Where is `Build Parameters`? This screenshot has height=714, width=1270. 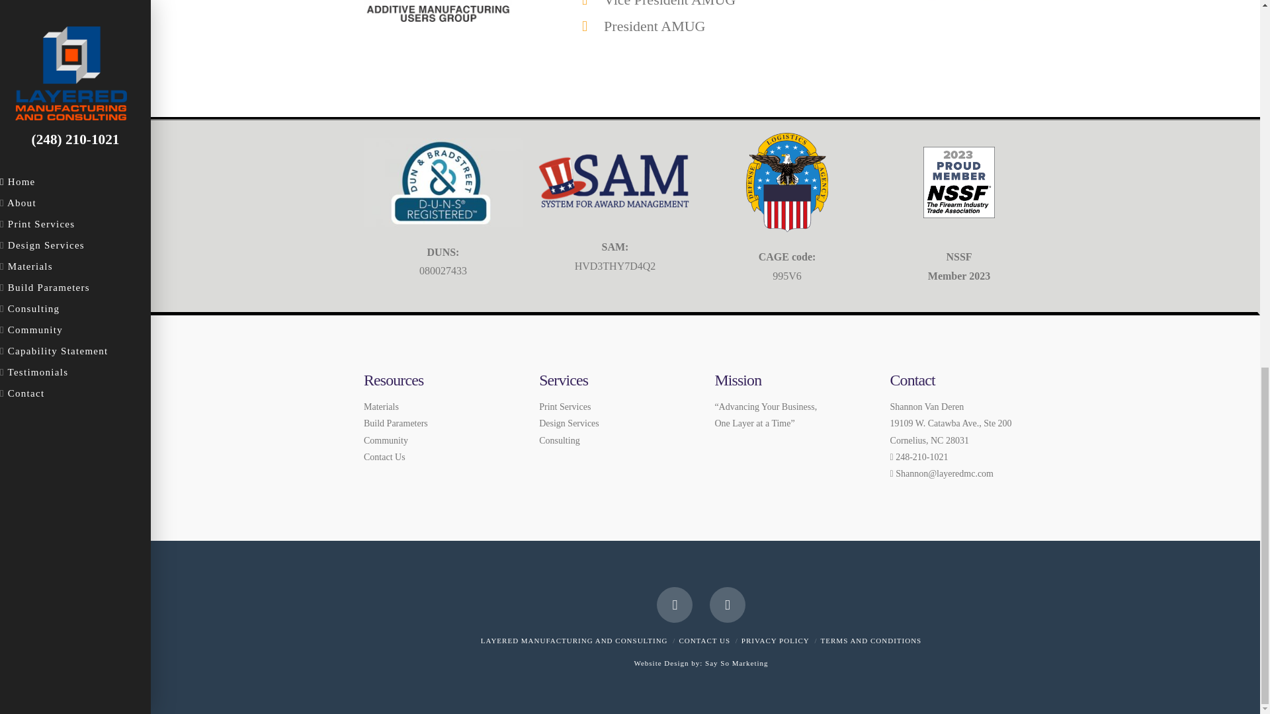 Build Parameters is located at coordinates (396, 423).